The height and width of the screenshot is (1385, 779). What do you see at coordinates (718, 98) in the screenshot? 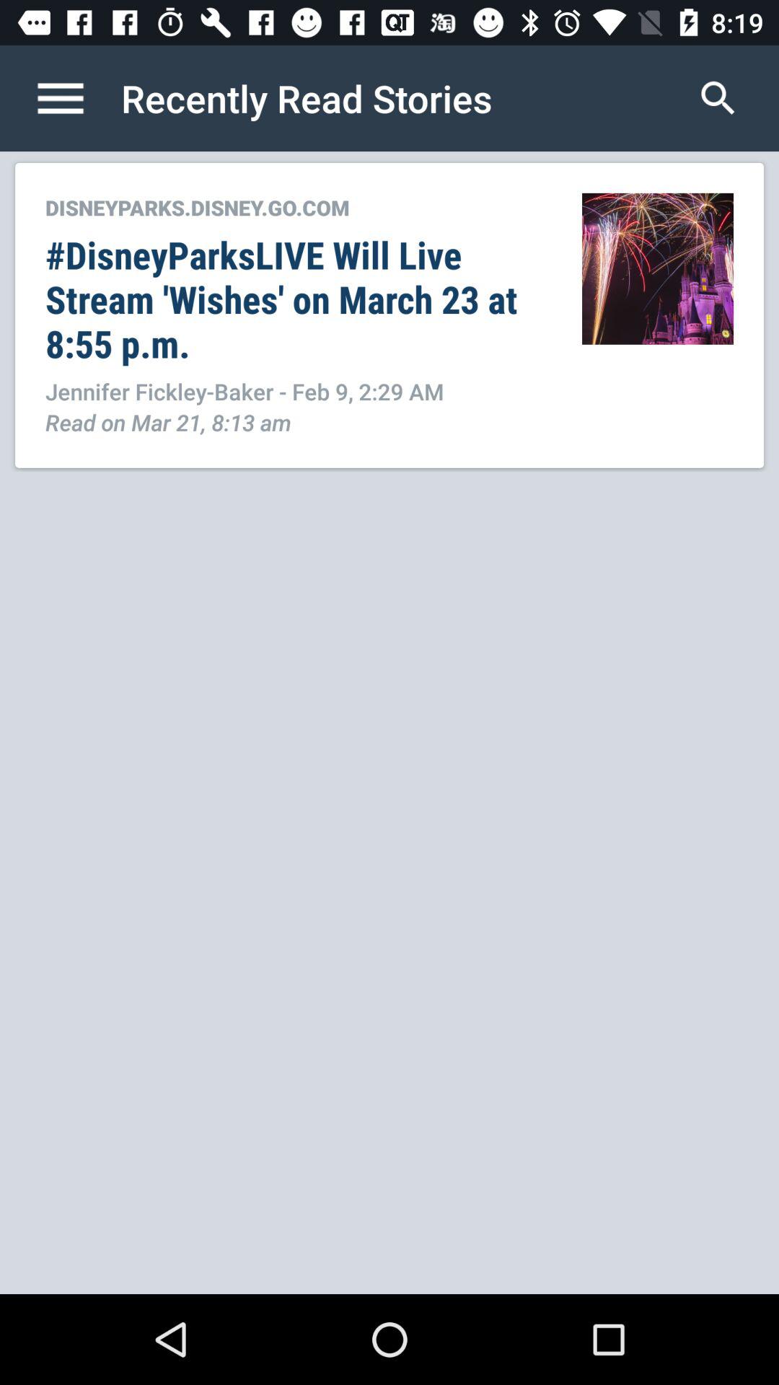
I see `launch the item next to recently read stories item` at bounding box center [718, 98].